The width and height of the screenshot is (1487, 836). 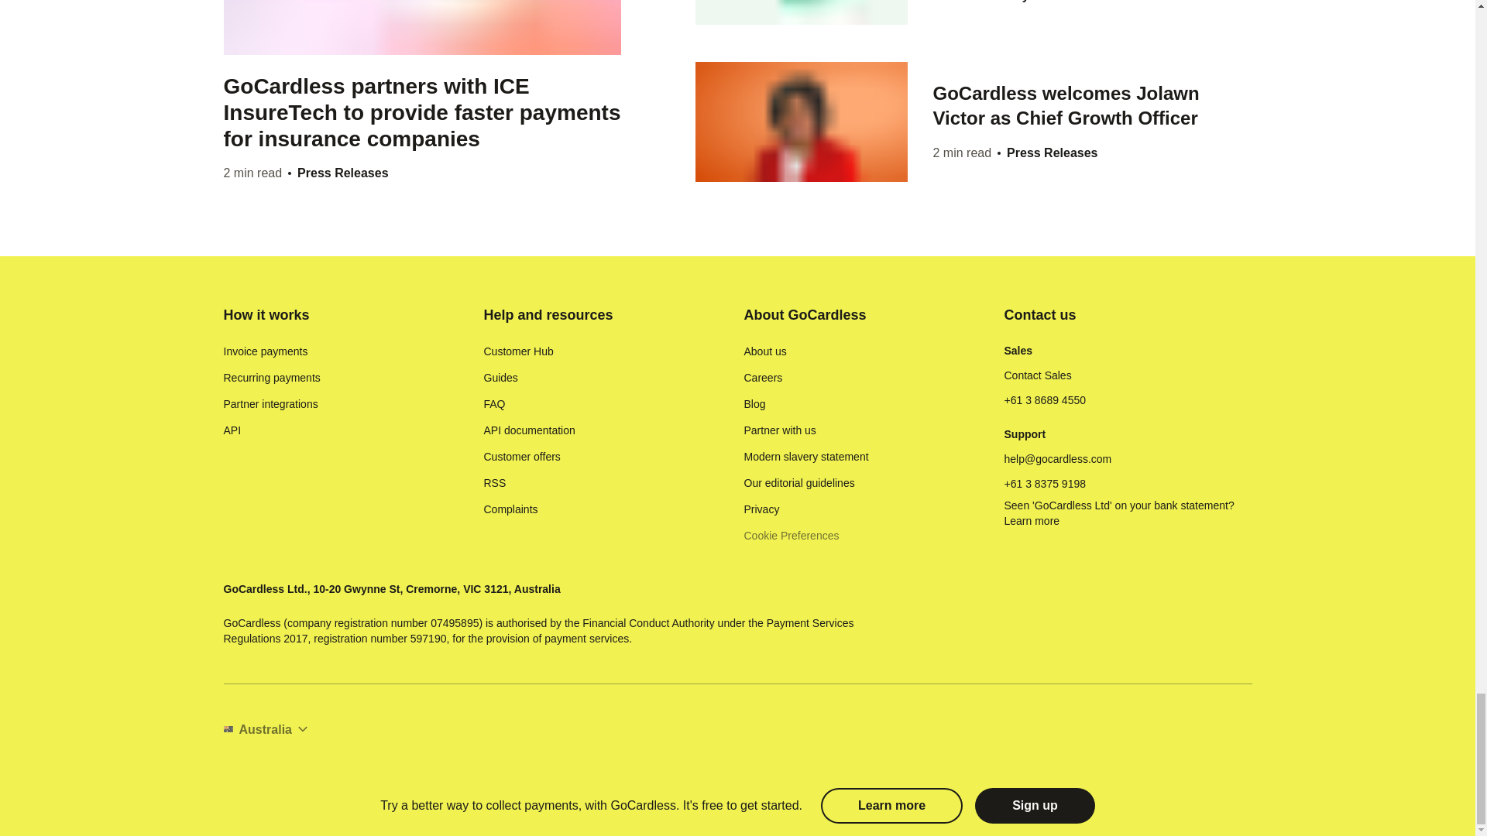 I want to click on Privacy, so click(x=761, y=509).